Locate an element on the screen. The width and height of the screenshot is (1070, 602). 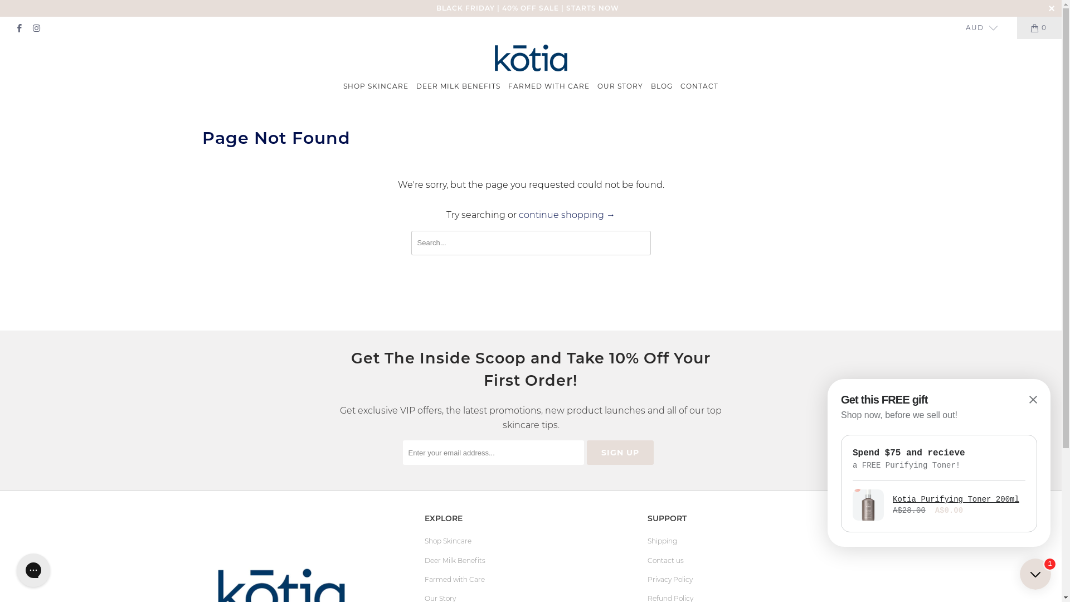
Kotia on Instagram is located at coordinates (36, 28).